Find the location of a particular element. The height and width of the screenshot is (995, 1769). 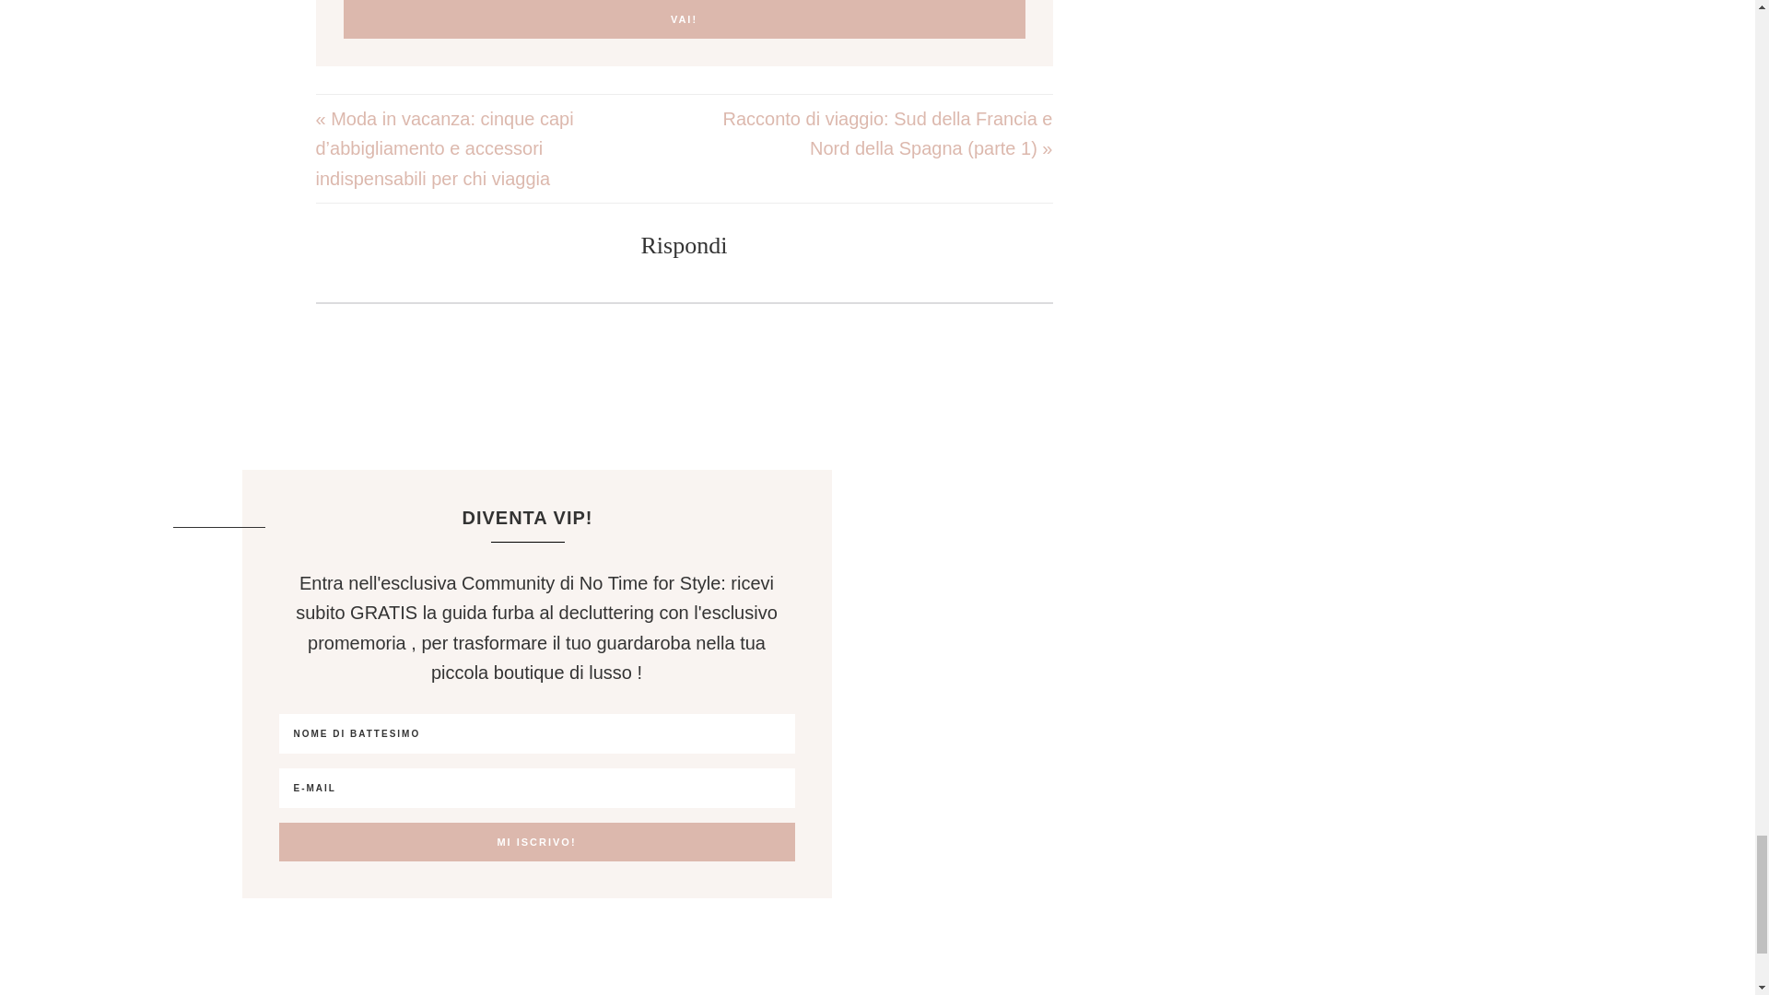

Mi iscrivo! is located at coordinates (536, 842).